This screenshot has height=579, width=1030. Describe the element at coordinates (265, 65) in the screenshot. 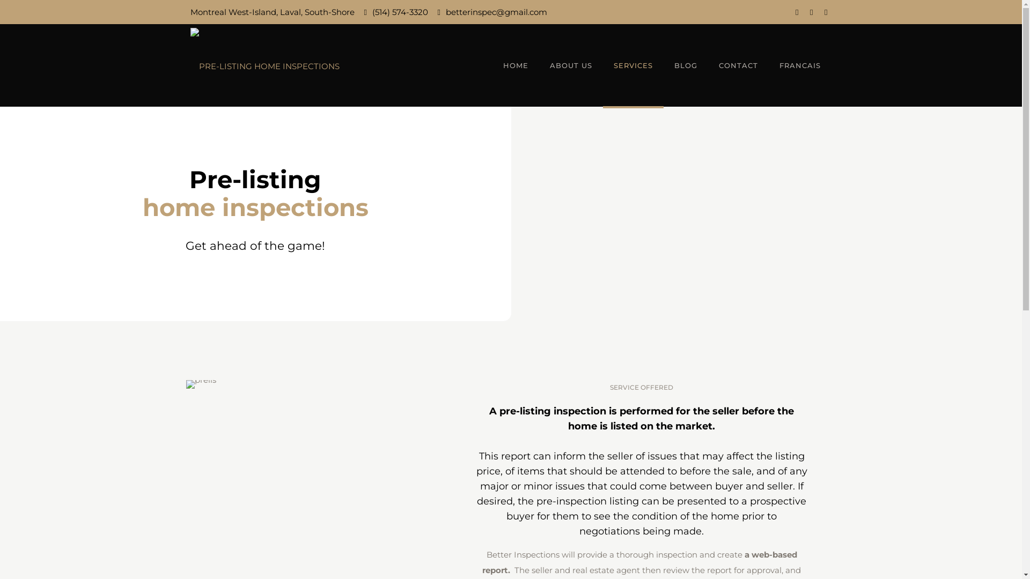

I see `Better Inspections` at that location.